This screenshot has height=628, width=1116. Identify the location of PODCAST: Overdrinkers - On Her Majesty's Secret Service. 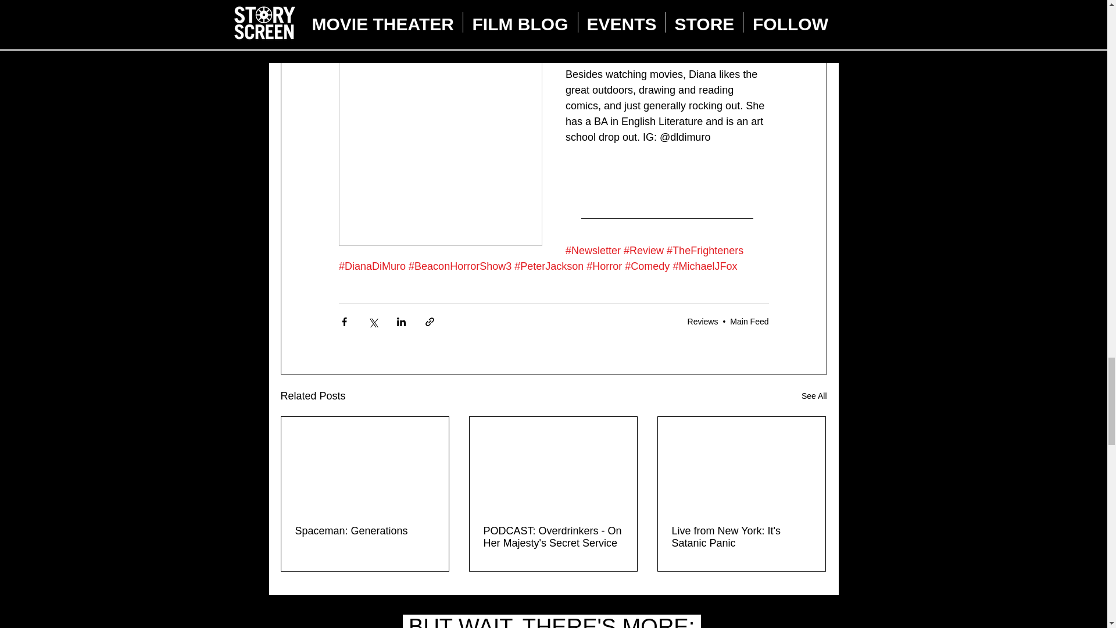
(553, 537).